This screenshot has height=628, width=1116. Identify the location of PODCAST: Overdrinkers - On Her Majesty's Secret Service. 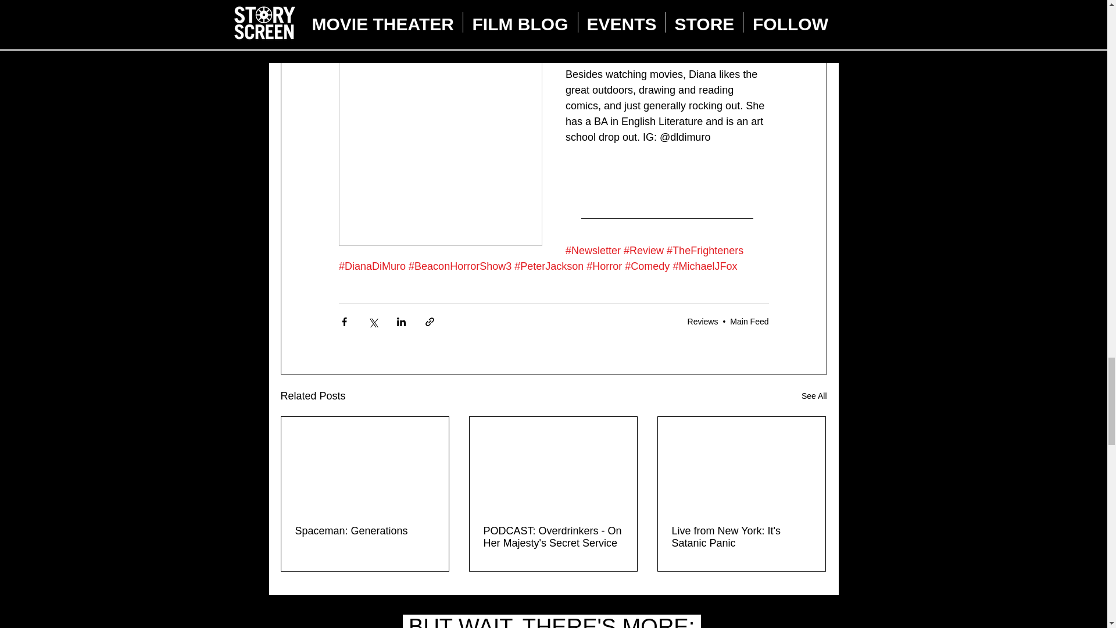
(553, 537).